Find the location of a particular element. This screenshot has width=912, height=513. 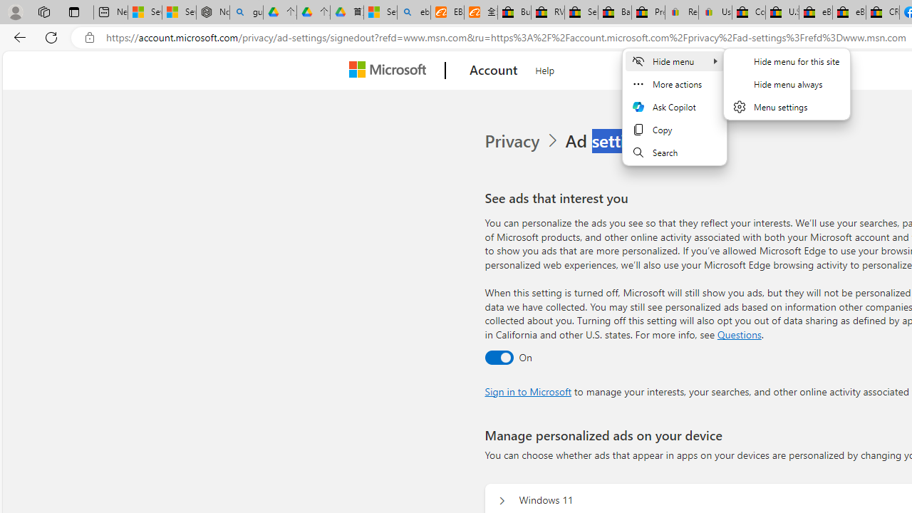

Ad settings toggle is located at coordinates (499, 357).